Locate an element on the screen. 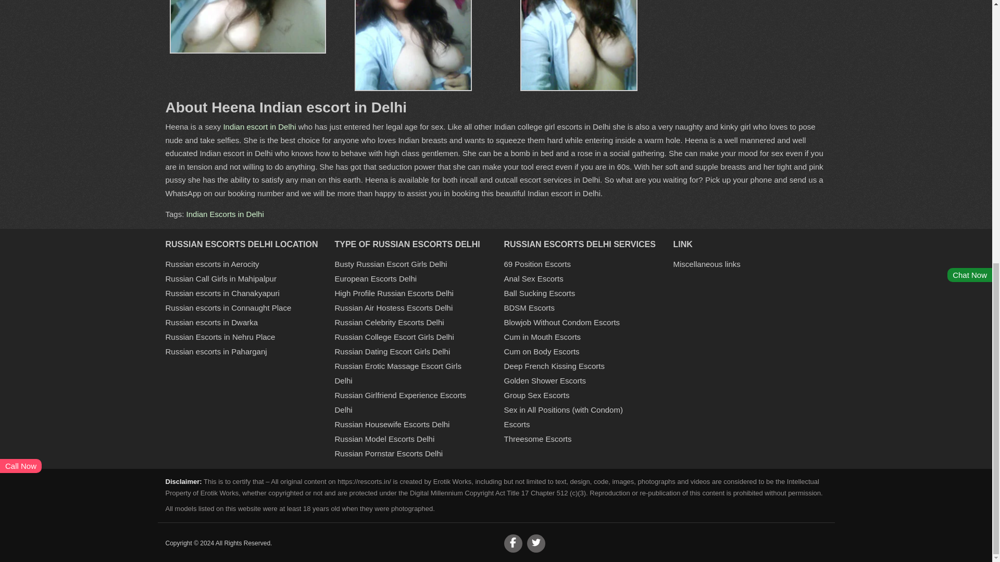 This screenshot has height=562, width=1000. Busty Russian Escort Girls Delhi is located at coordinates (391, 264).